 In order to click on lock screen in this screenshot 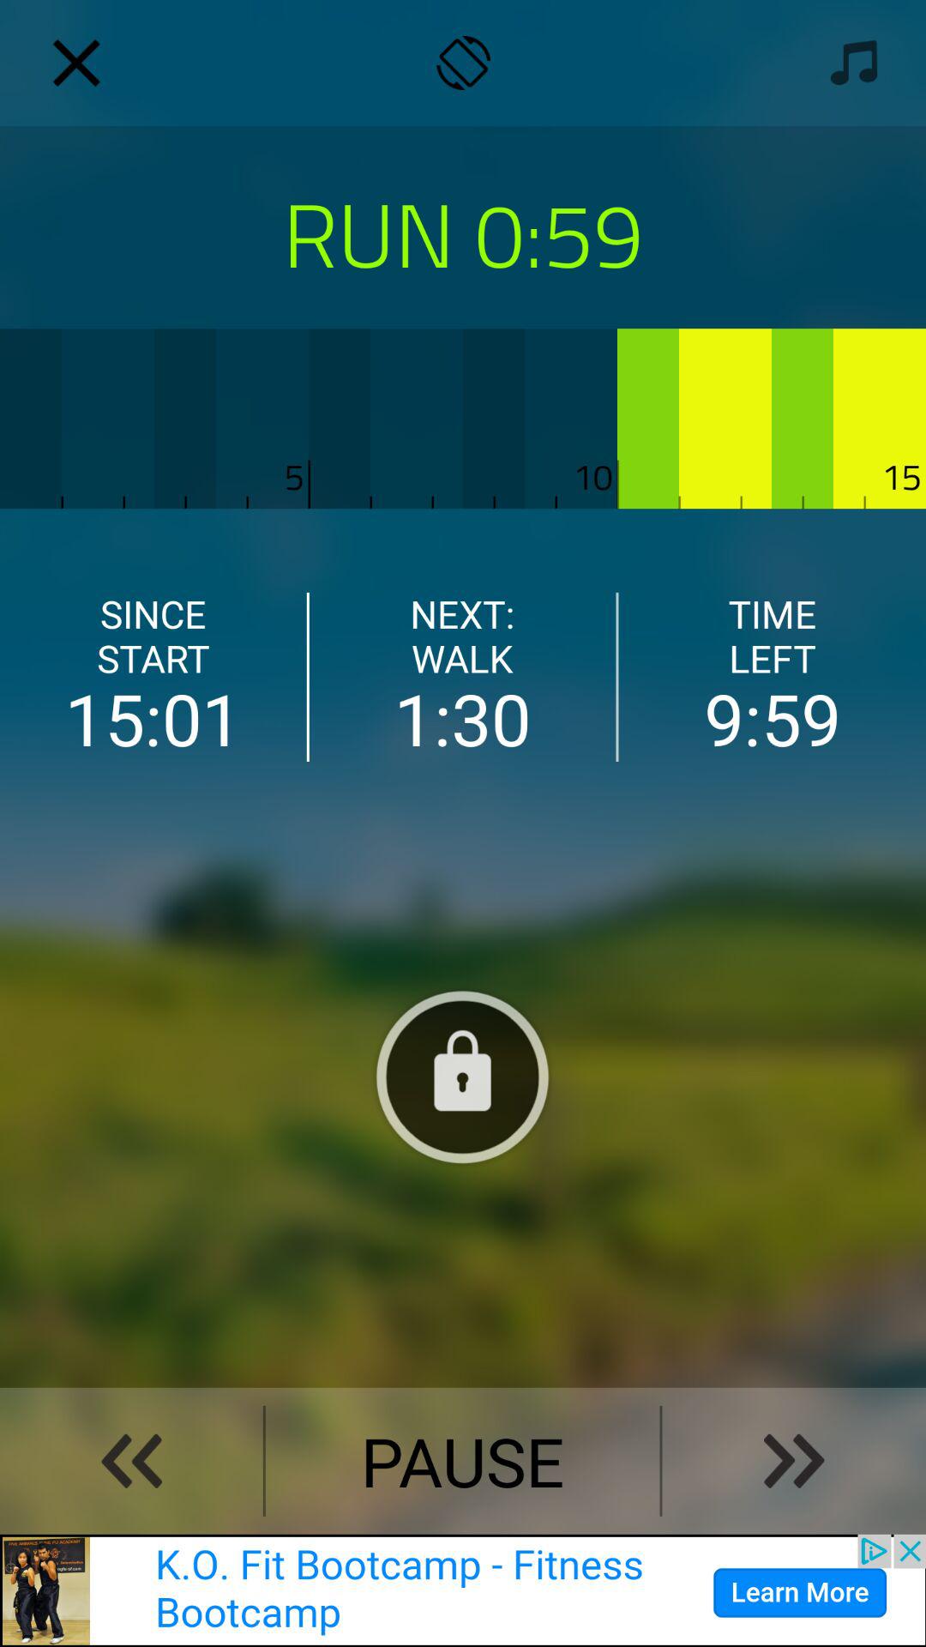, I will do `click(462, 1077)`.